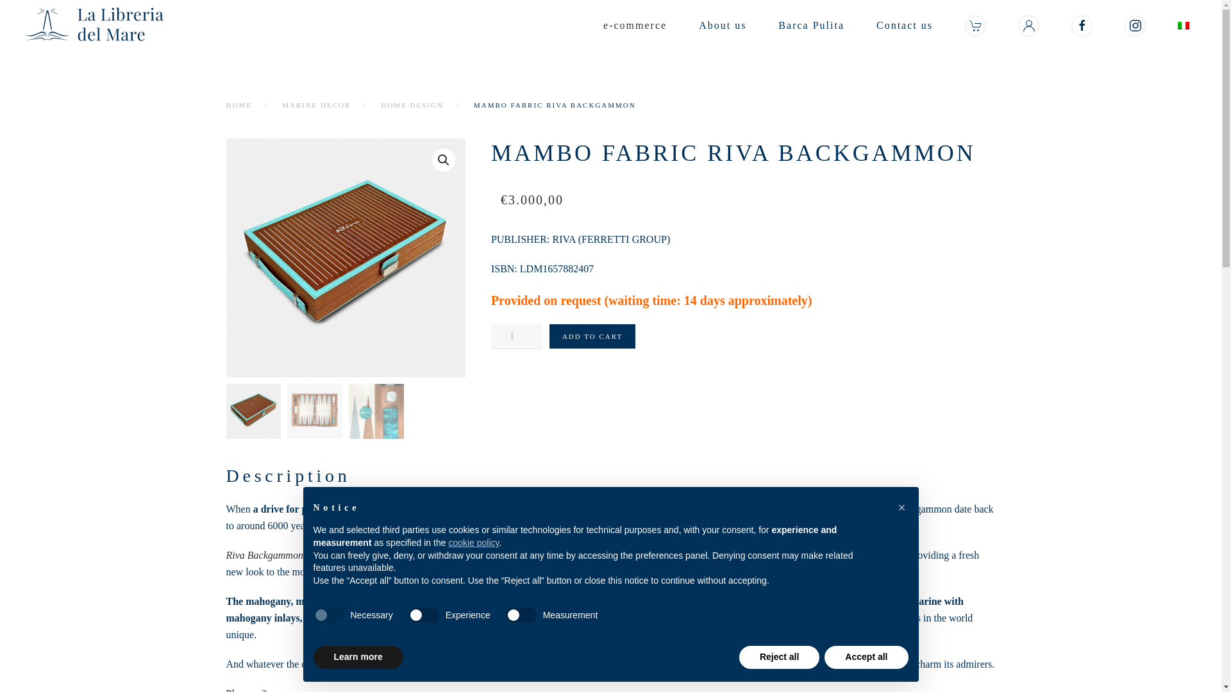 The image size is (1231, 692). I want to click on false, so click(521, 615).